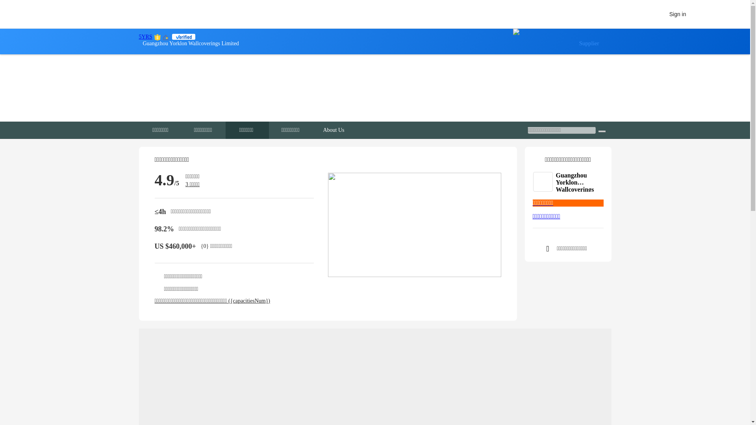 Image resolution: width=756 pixels, height=425 pixels. Describe the element at coordinates (580, 182) in the screenshot. I see `Guangzhou Yorklon Wallcoverings Limited` at that location.